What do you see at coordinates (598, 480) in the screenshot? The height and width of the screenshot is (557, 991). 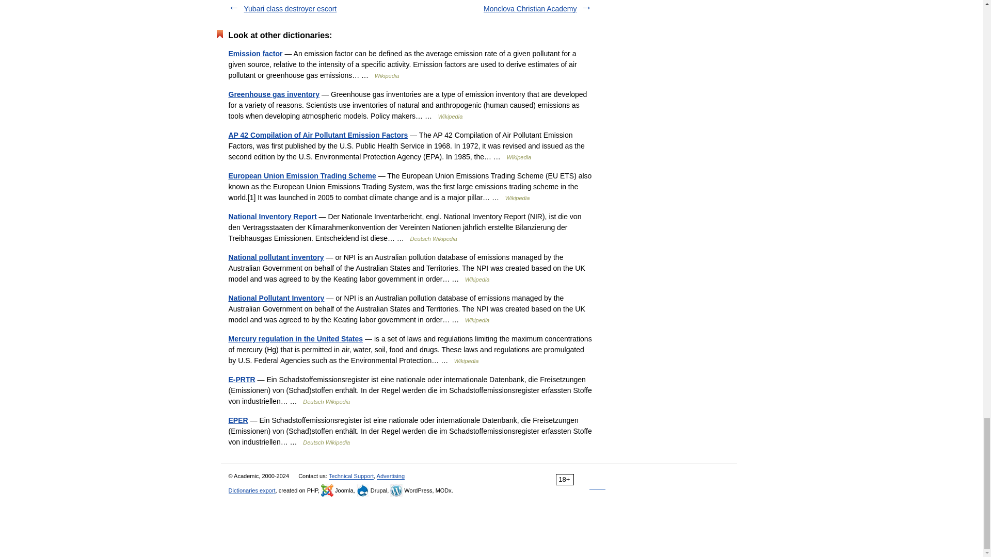 I see `LiveInternet` at bounding box center [598, 480].